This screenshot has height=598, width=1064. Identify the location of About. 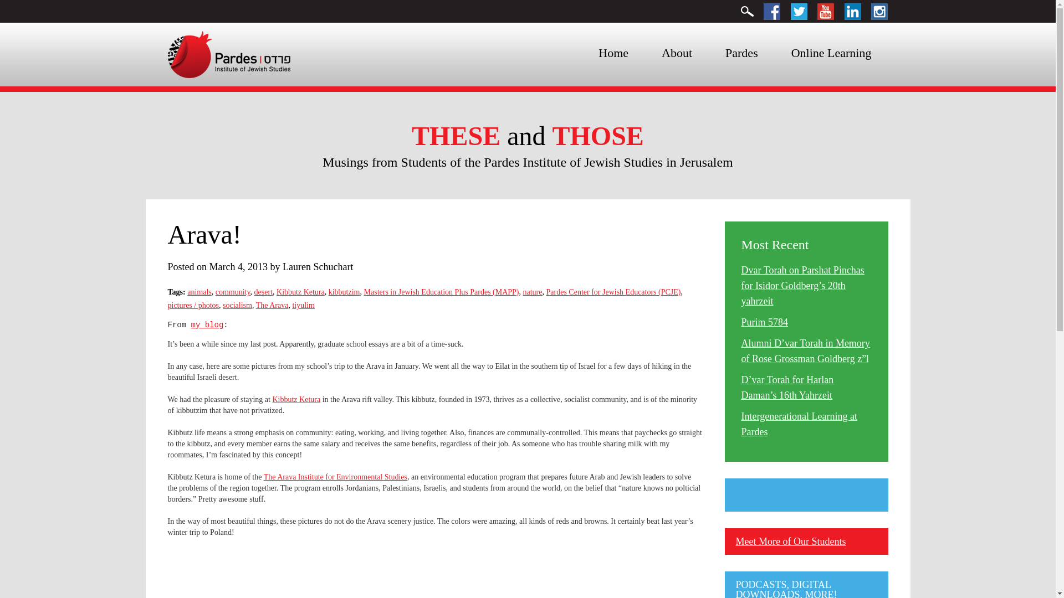
(676, 53).